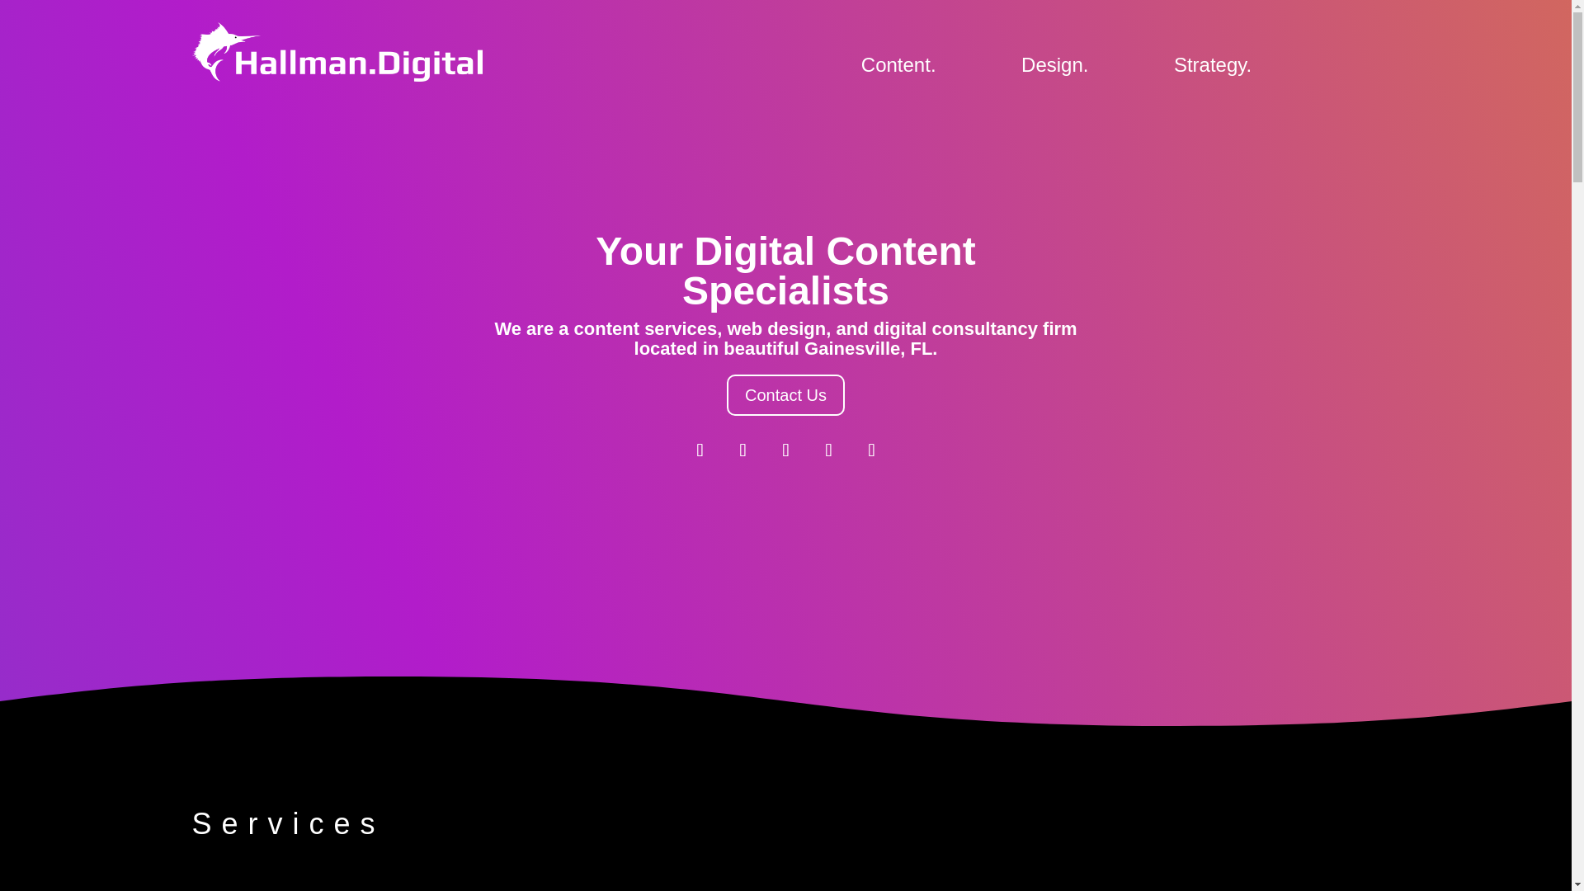  Describe the element at coordinates (742, 450) in the screenshot. I see `Follow on Instagram` at that location.